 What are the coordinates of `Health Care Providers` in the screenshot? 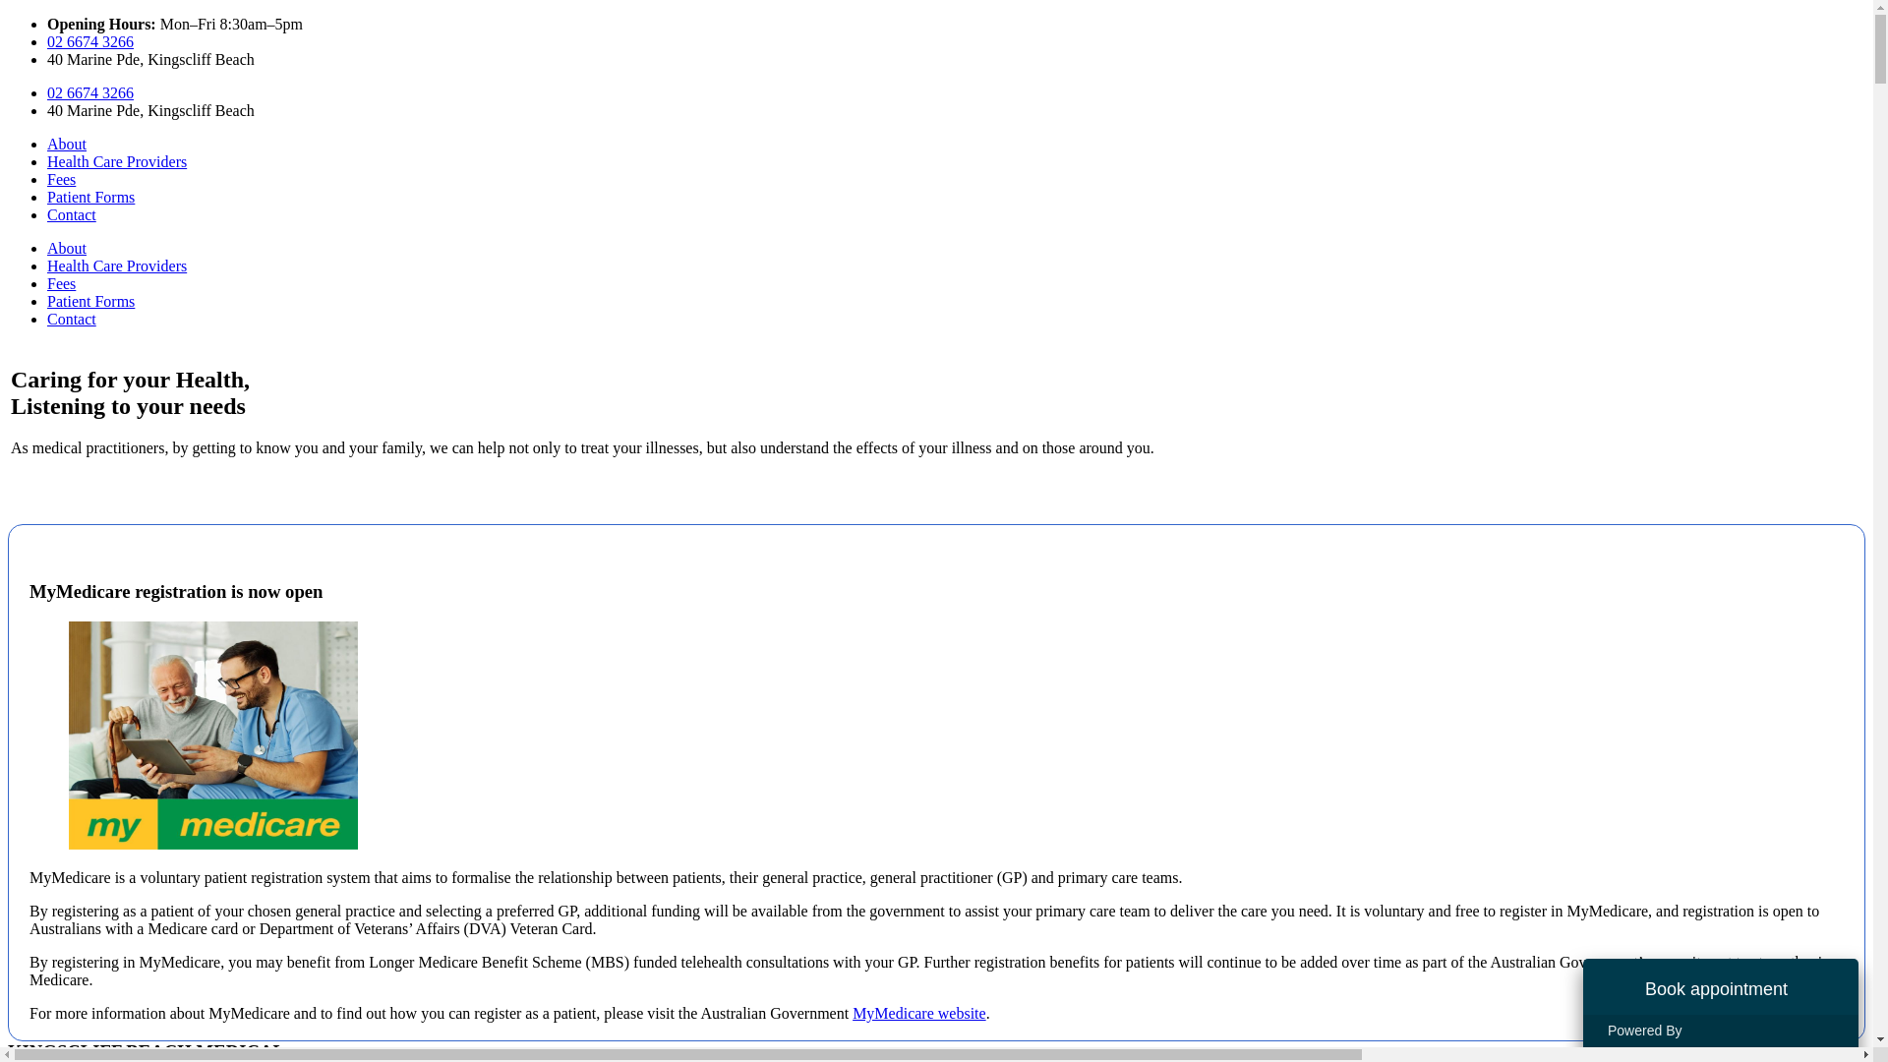 It's located at (117, 265).